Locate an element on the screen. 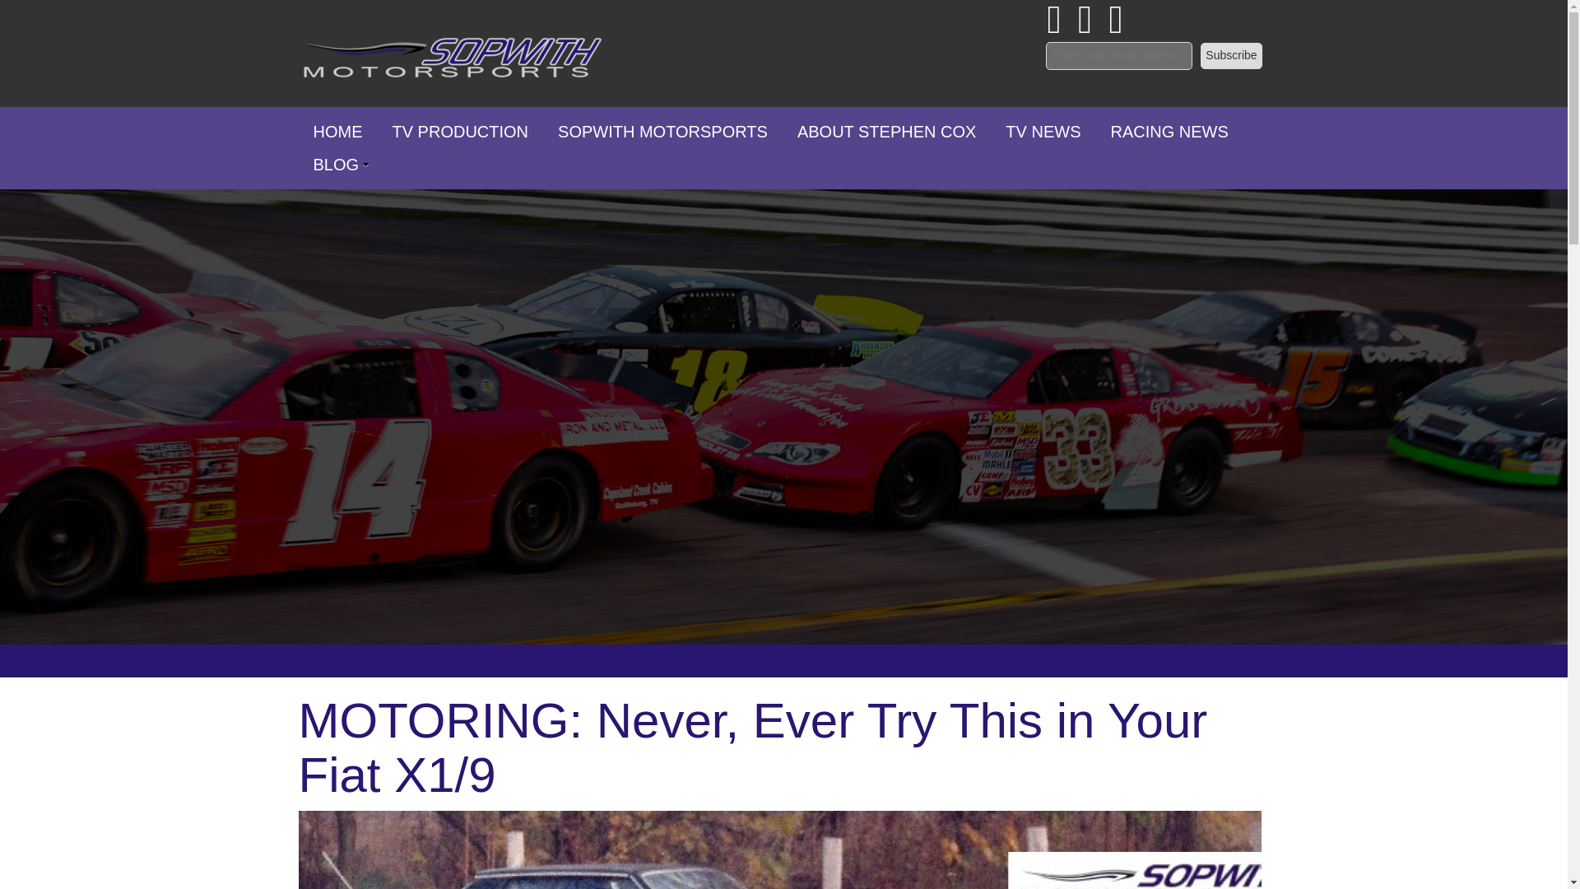  RACING NEWS is located at coordinates (1169, 132).